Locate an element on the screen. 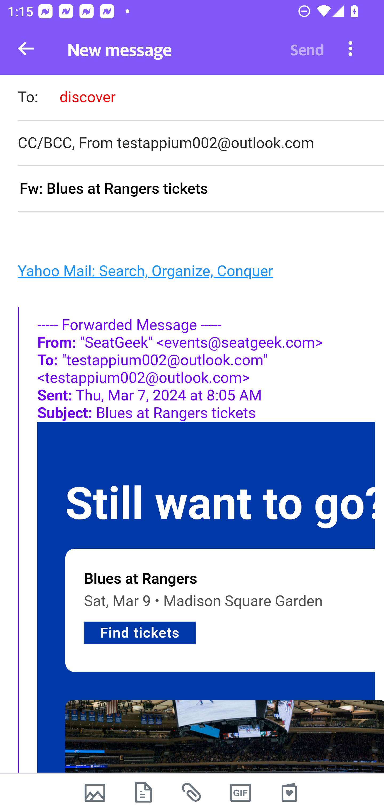 The height and width of the screenshot is (811, 384). Fw: Blues at Rangers tickets is located at coordinates (201, 189).